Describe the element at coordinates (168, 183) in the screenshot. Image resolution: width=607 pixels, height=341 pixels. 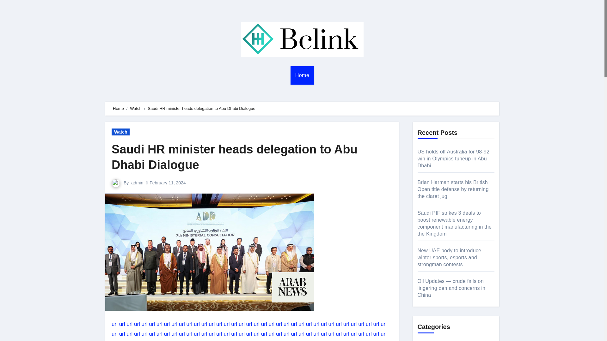
I see `February 11, 2024` at that location.